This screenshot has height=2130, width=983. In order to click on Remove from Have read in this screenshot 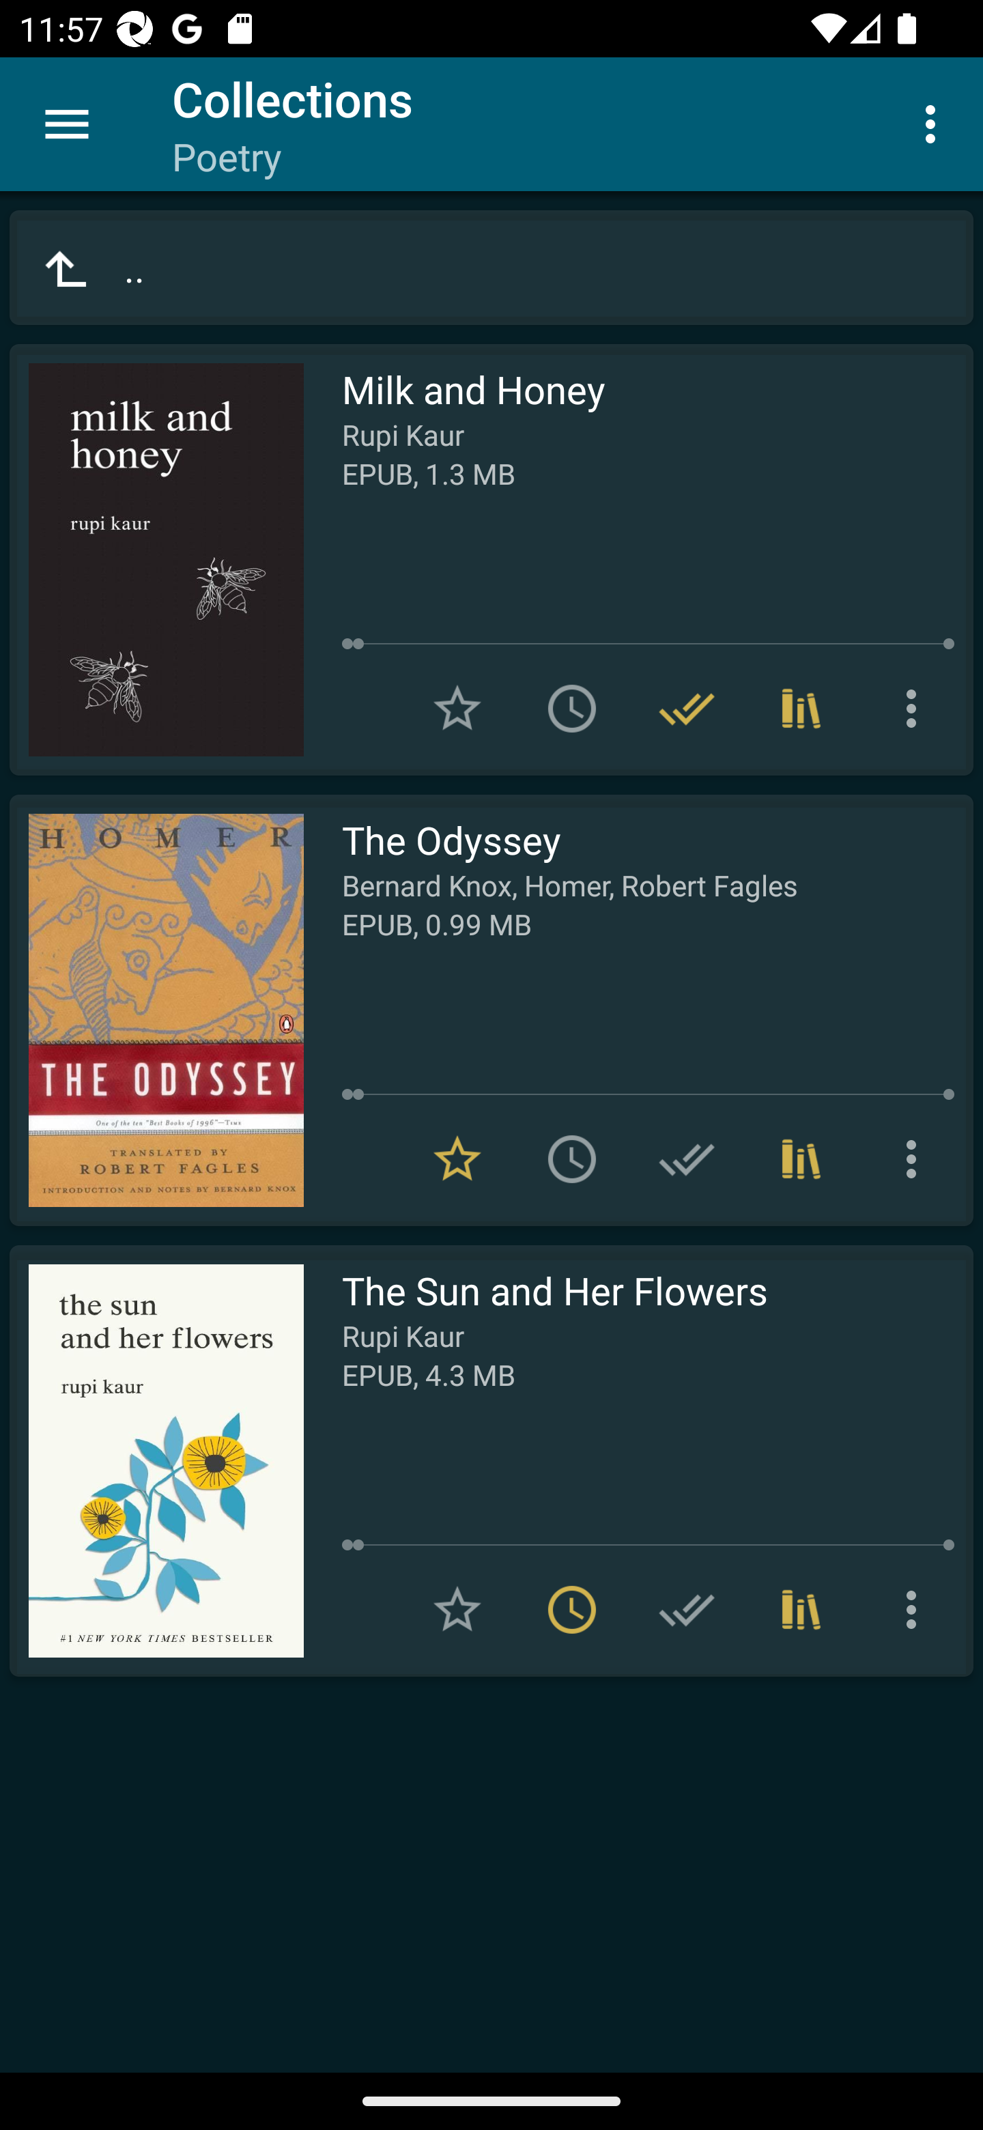, I will do `click(687, 709)`.